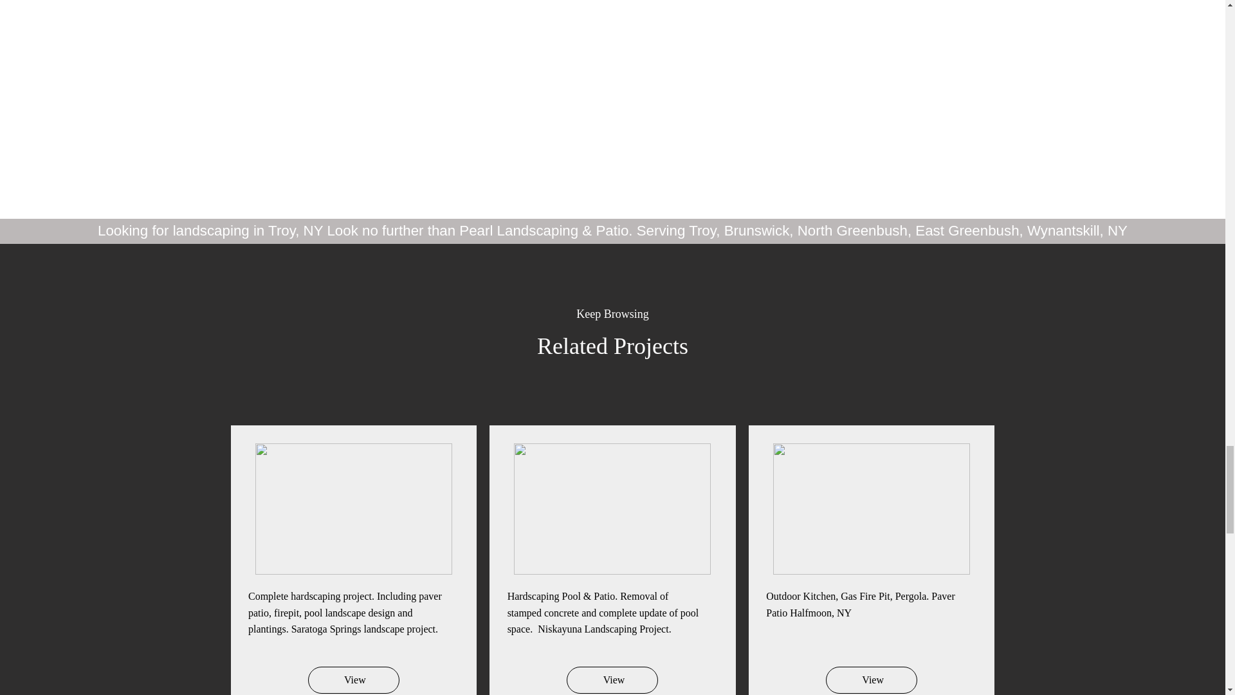 The image size is (1235, 695). I want to click on Outdoor , so click(784, 596).